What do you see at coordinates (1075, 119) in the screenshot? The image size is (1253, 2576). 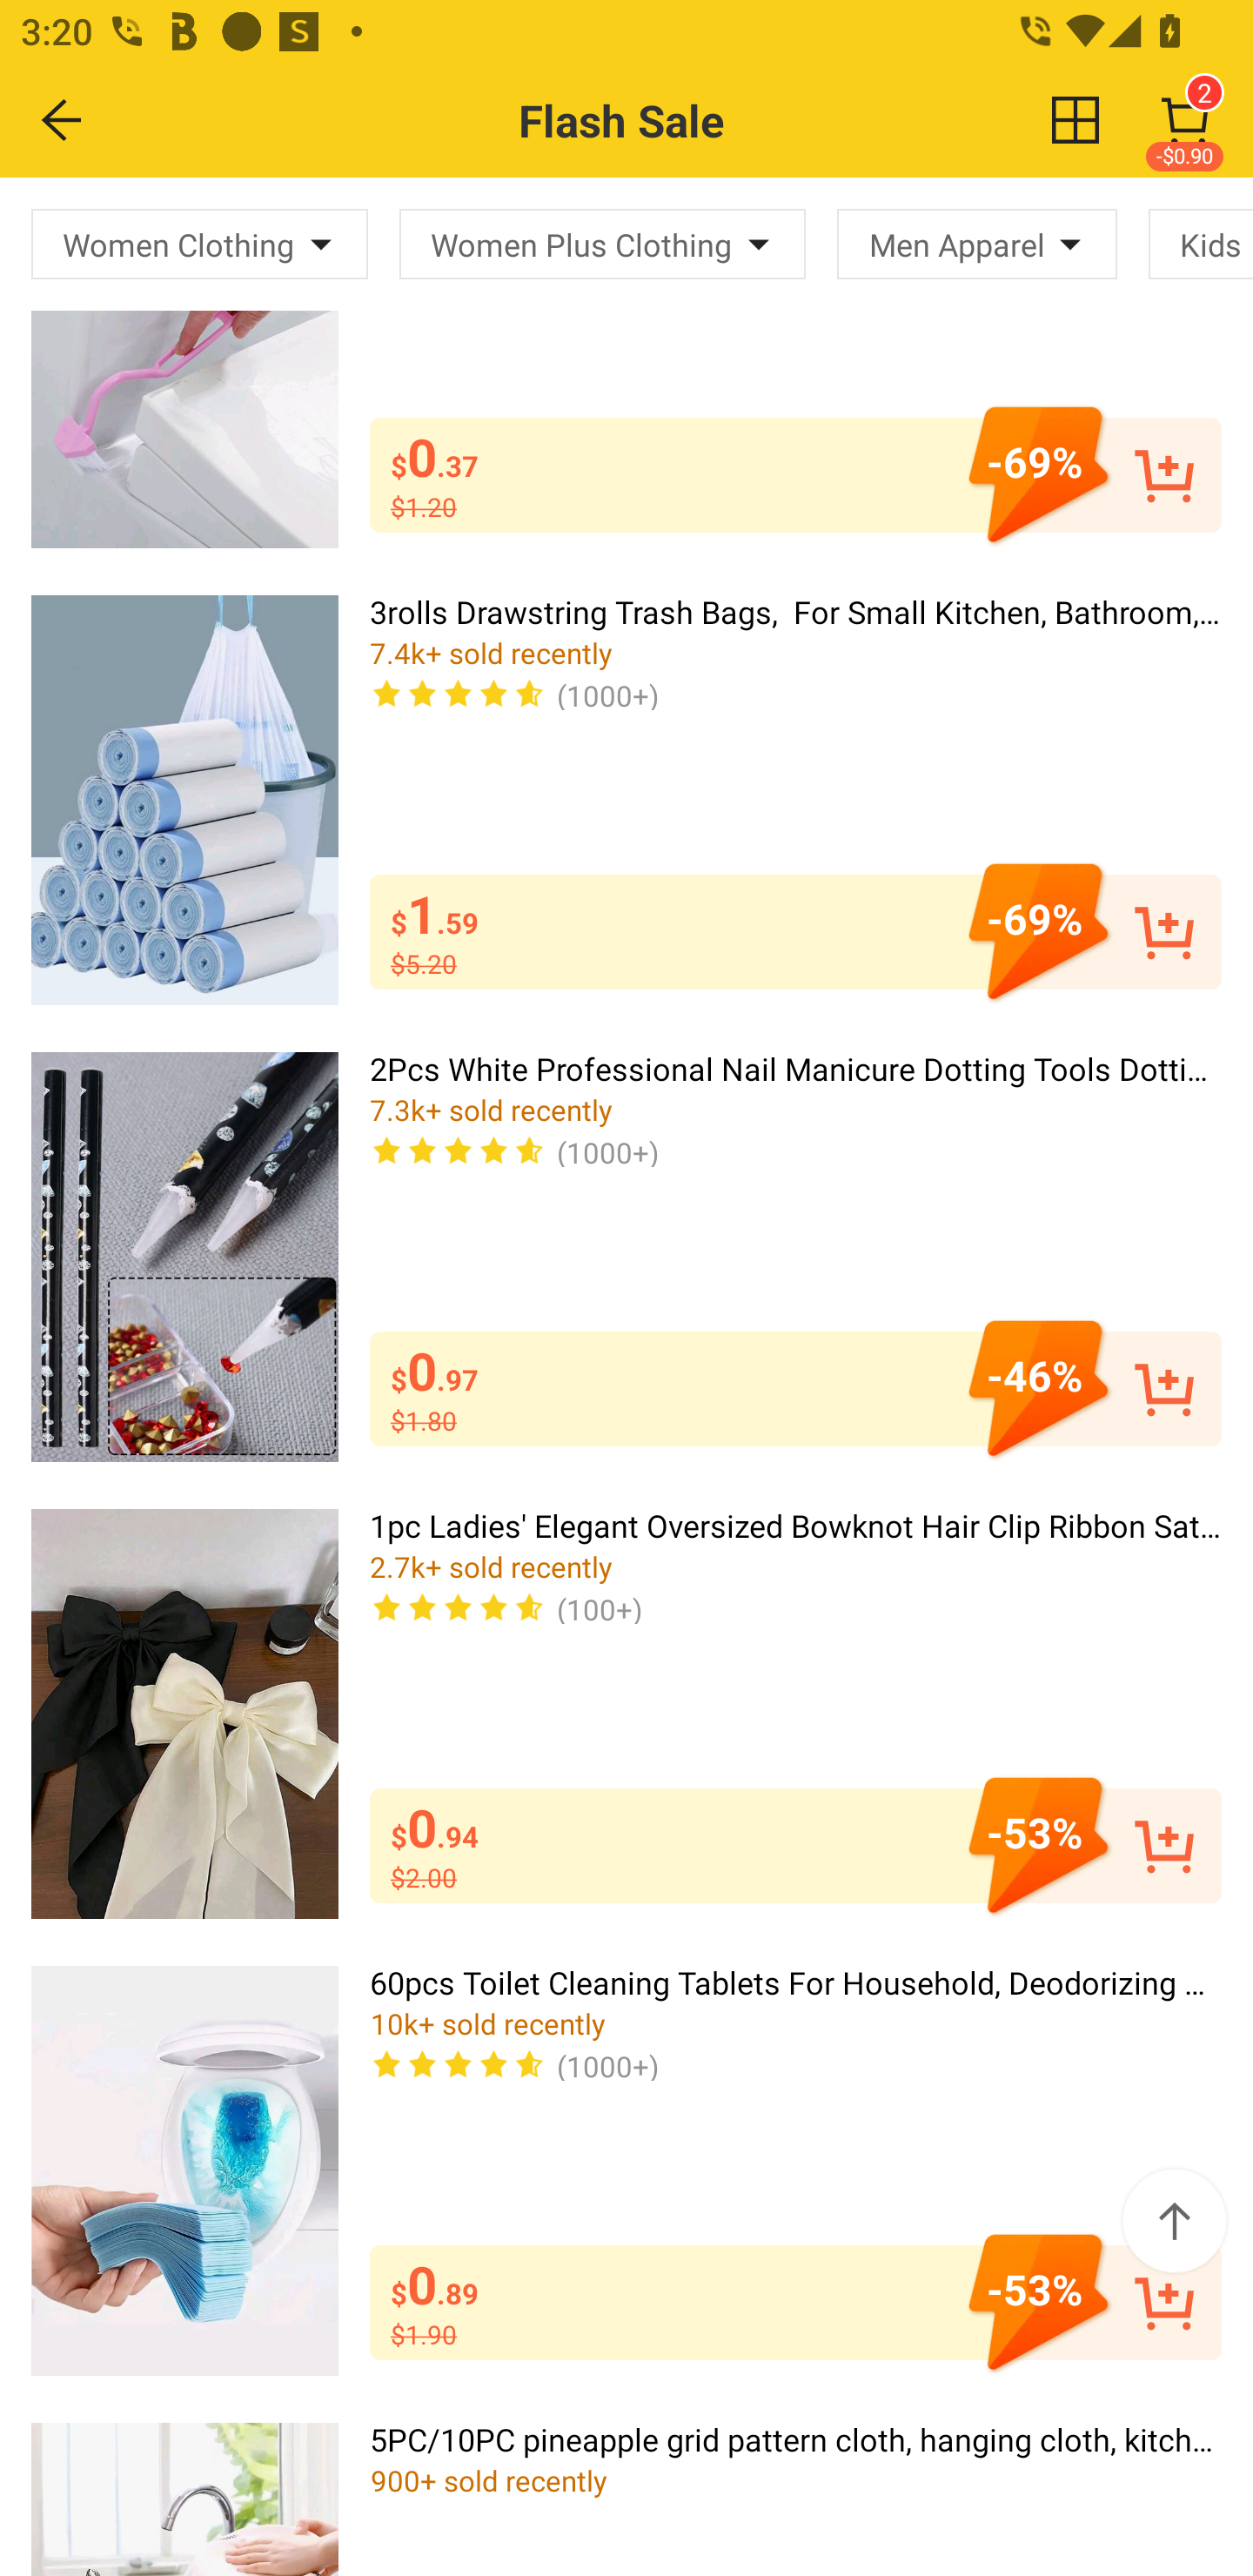 I see `change view` at bounding box center [1075, 119].